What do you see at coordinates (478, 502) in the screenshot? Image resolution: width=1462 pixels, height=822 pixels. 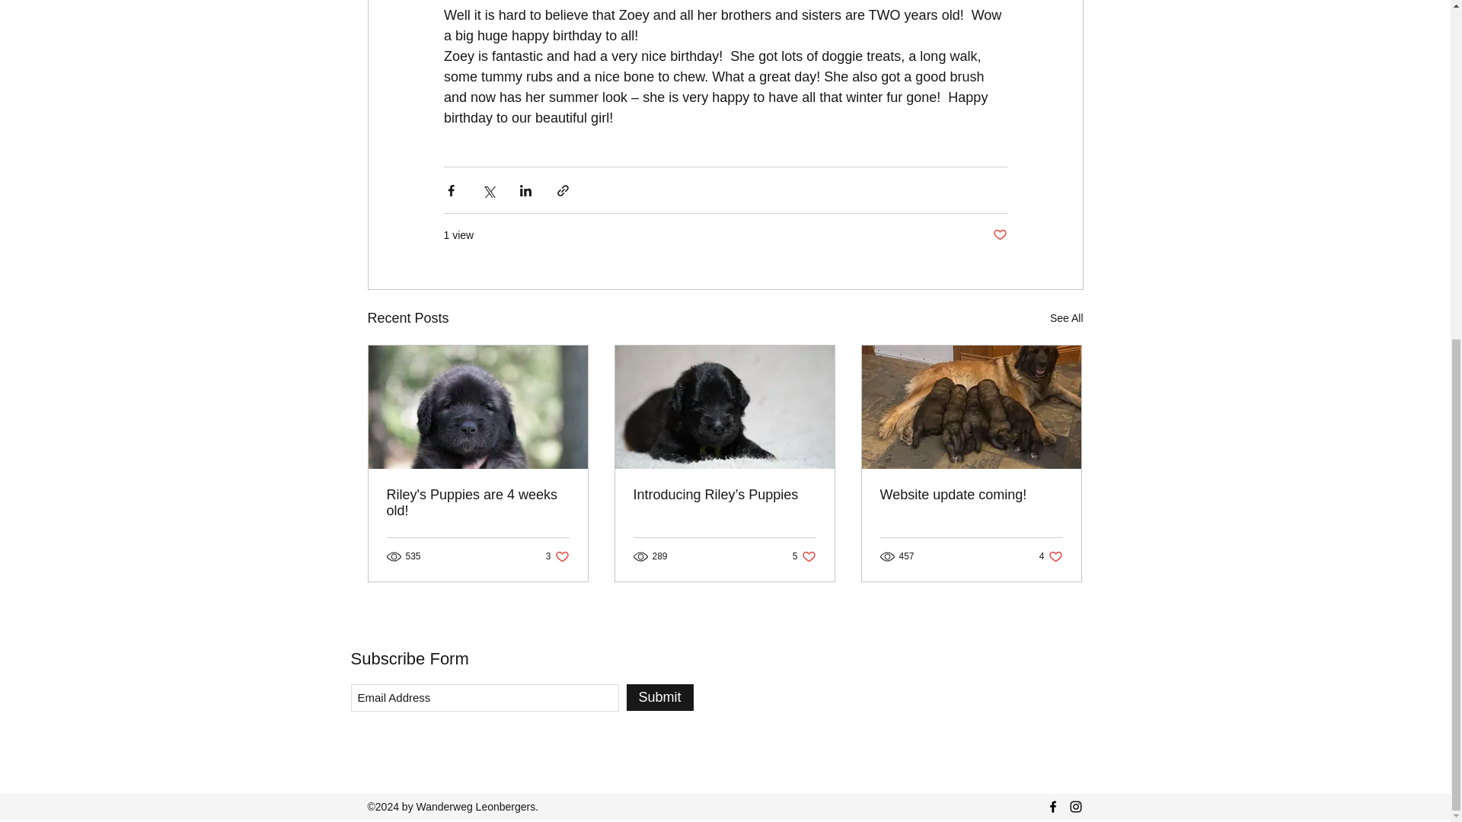 I see `Website update coming!` at bounding box center [478, 502].